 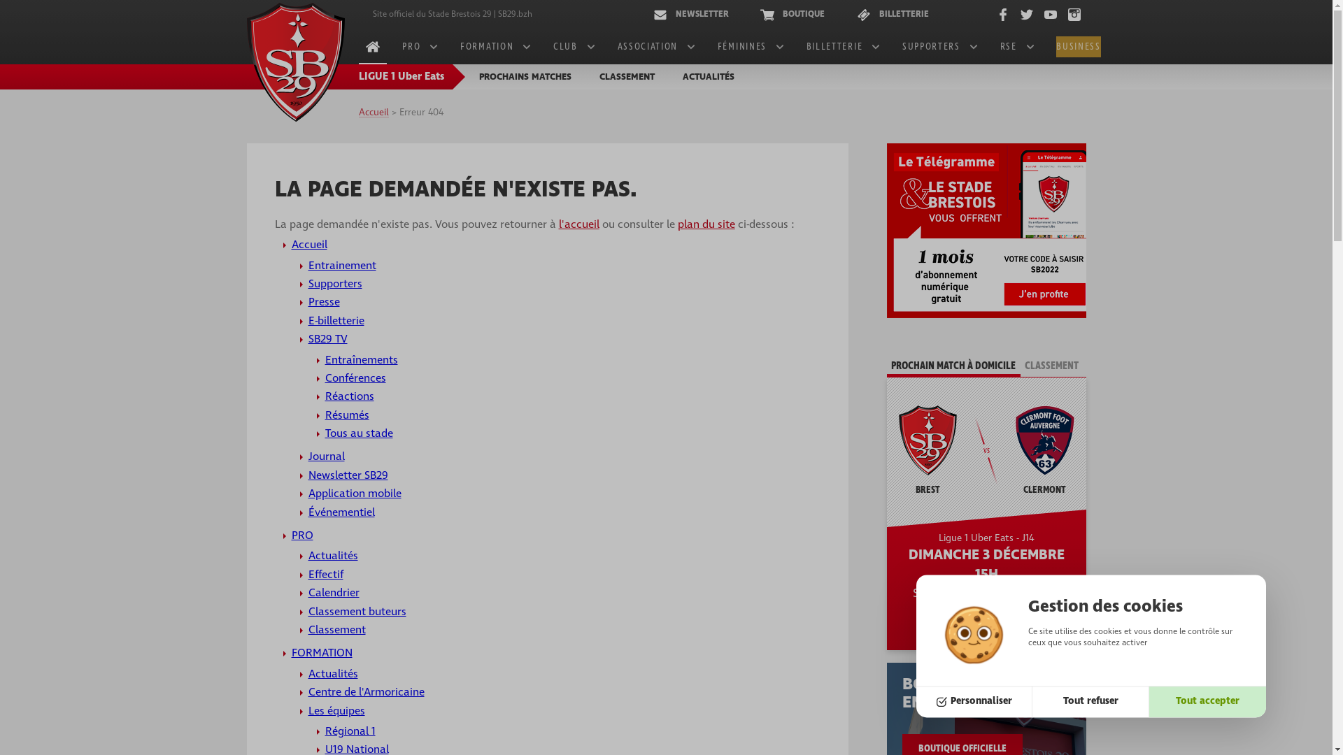 I want to click on NEWSLETTER, so click(x=695, y=14).